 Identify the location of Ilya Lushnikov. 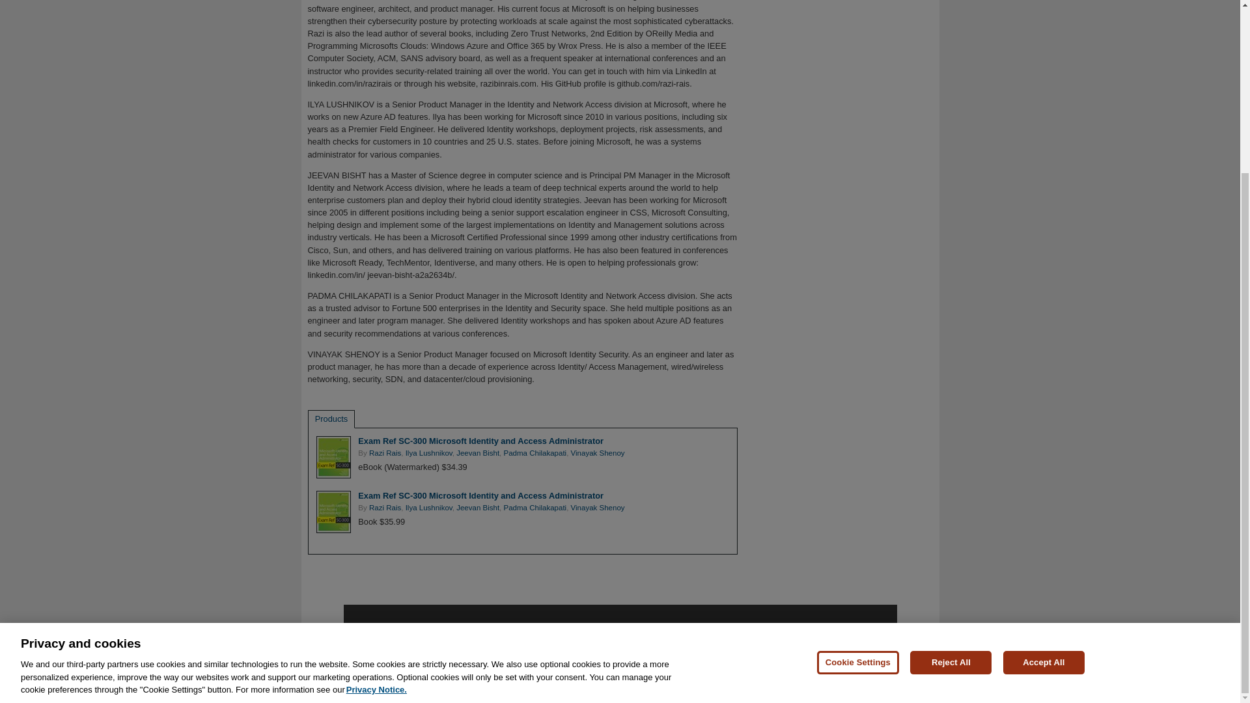
(428, 508).